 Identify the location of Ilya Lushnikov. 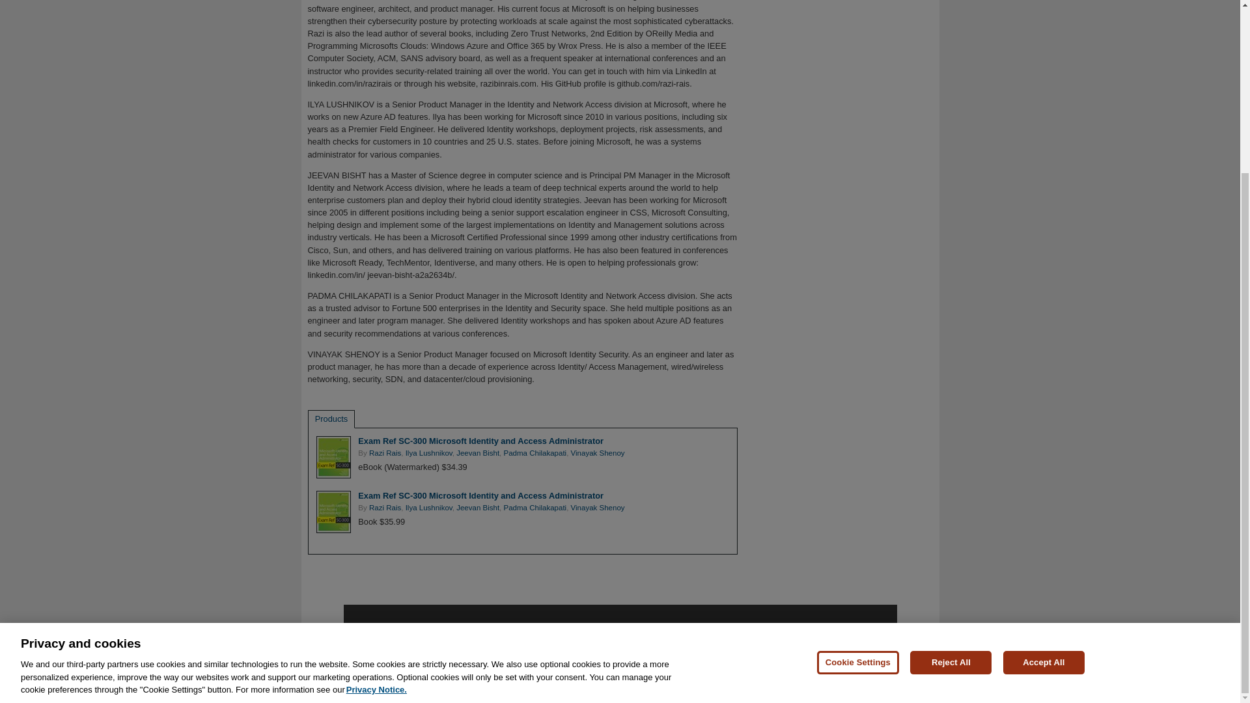
(428, 508).